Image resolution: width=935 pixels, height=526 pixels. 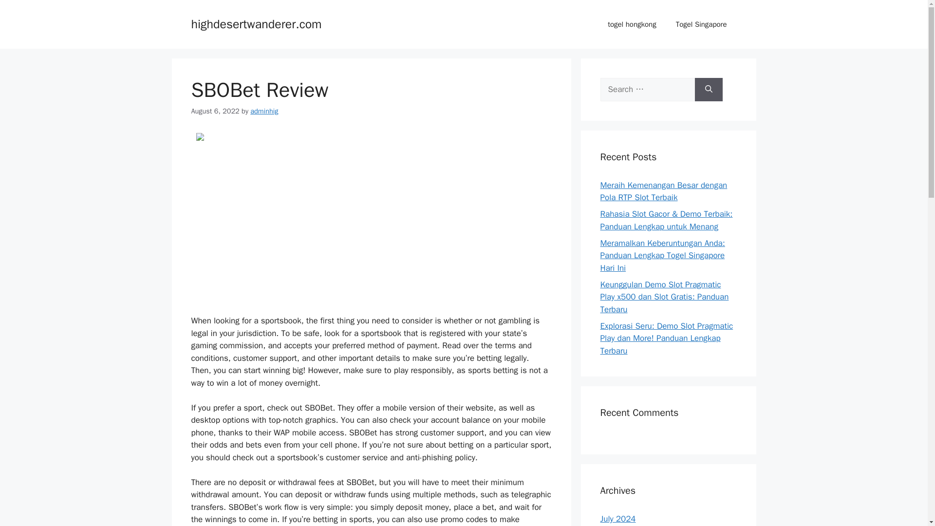 I want to click on View all posts by adminhig, so click(x=264, y=111).